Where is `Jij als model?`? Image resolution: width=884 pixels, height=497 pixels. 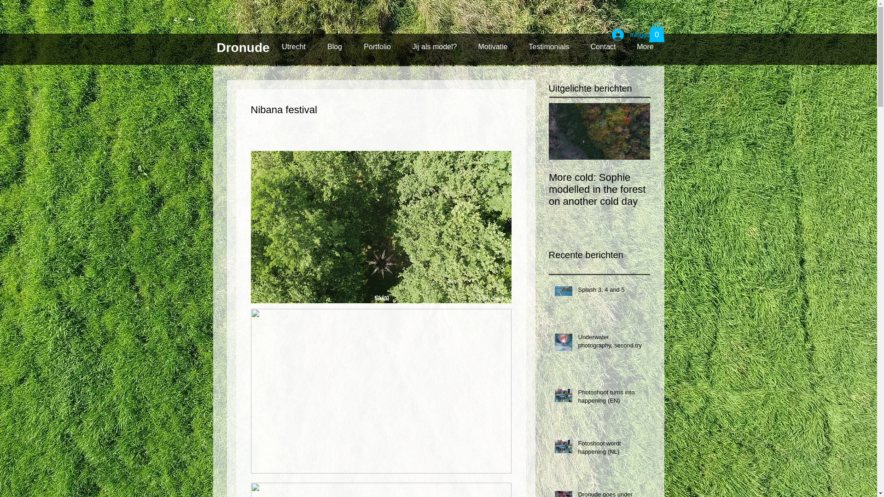 Jij als model? is located at coordinates (434, 46).